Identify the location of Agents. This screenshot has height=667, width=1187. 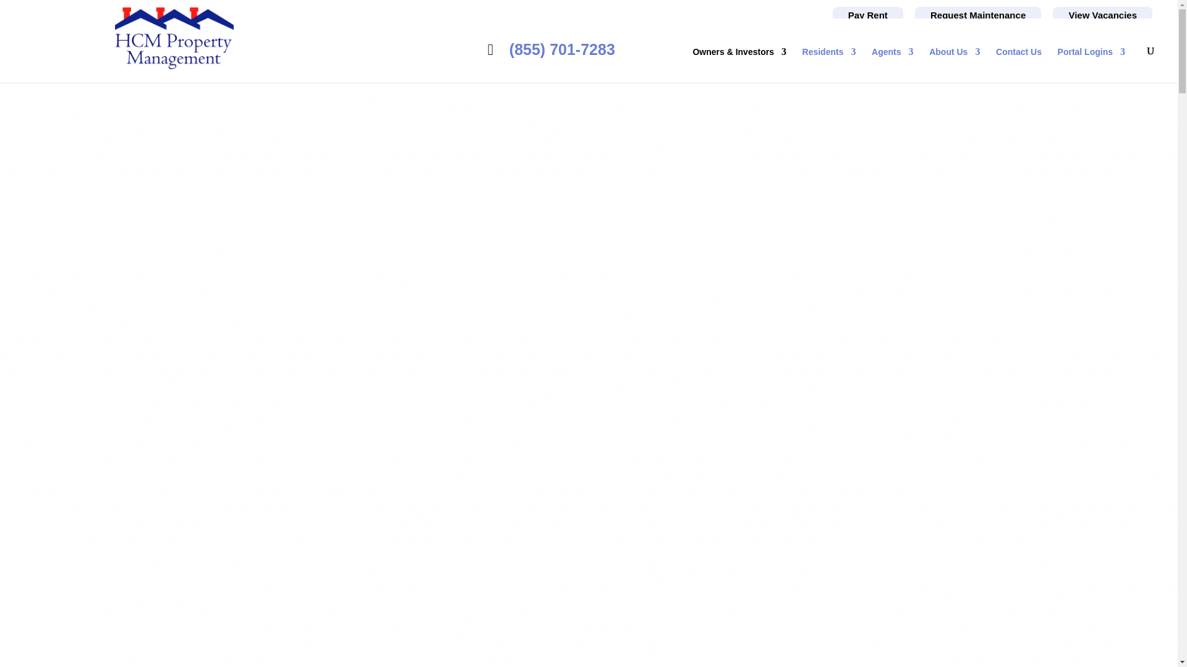
(891, 64).